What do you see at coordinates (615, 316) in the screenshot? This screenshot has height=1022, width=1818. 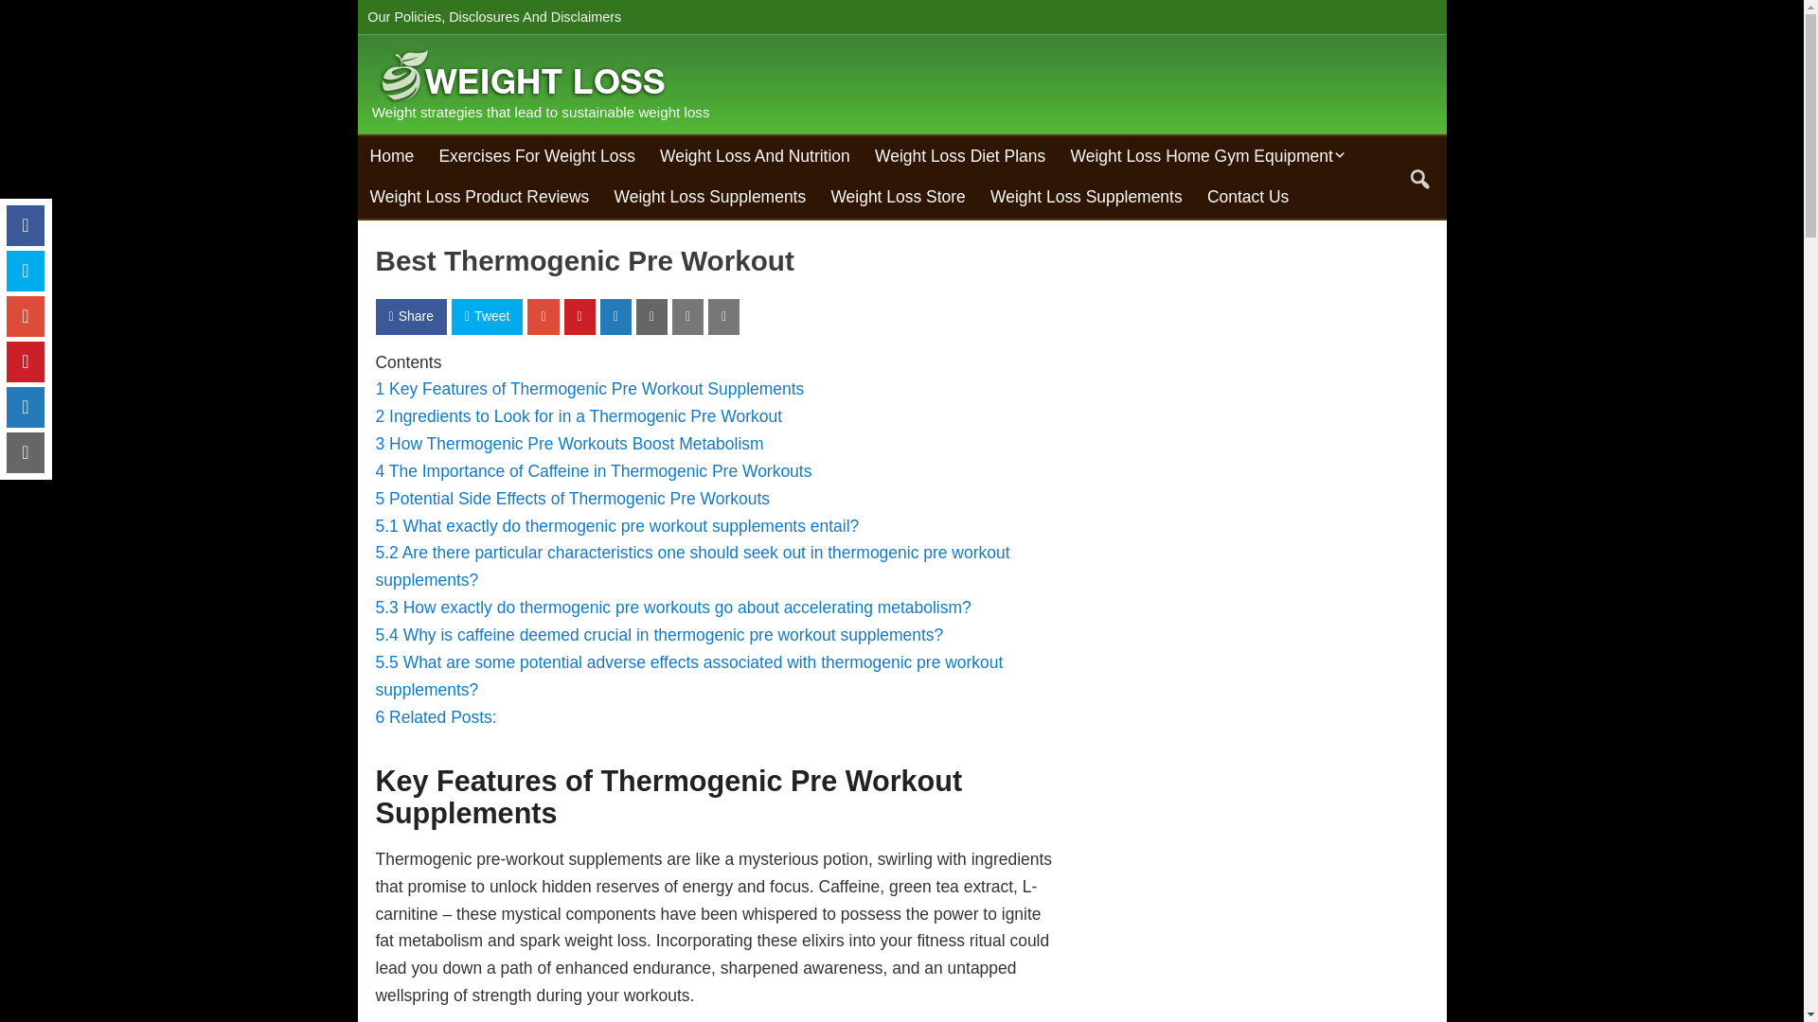 I see `Share On Linkedin` at bounding box center [615, 316].